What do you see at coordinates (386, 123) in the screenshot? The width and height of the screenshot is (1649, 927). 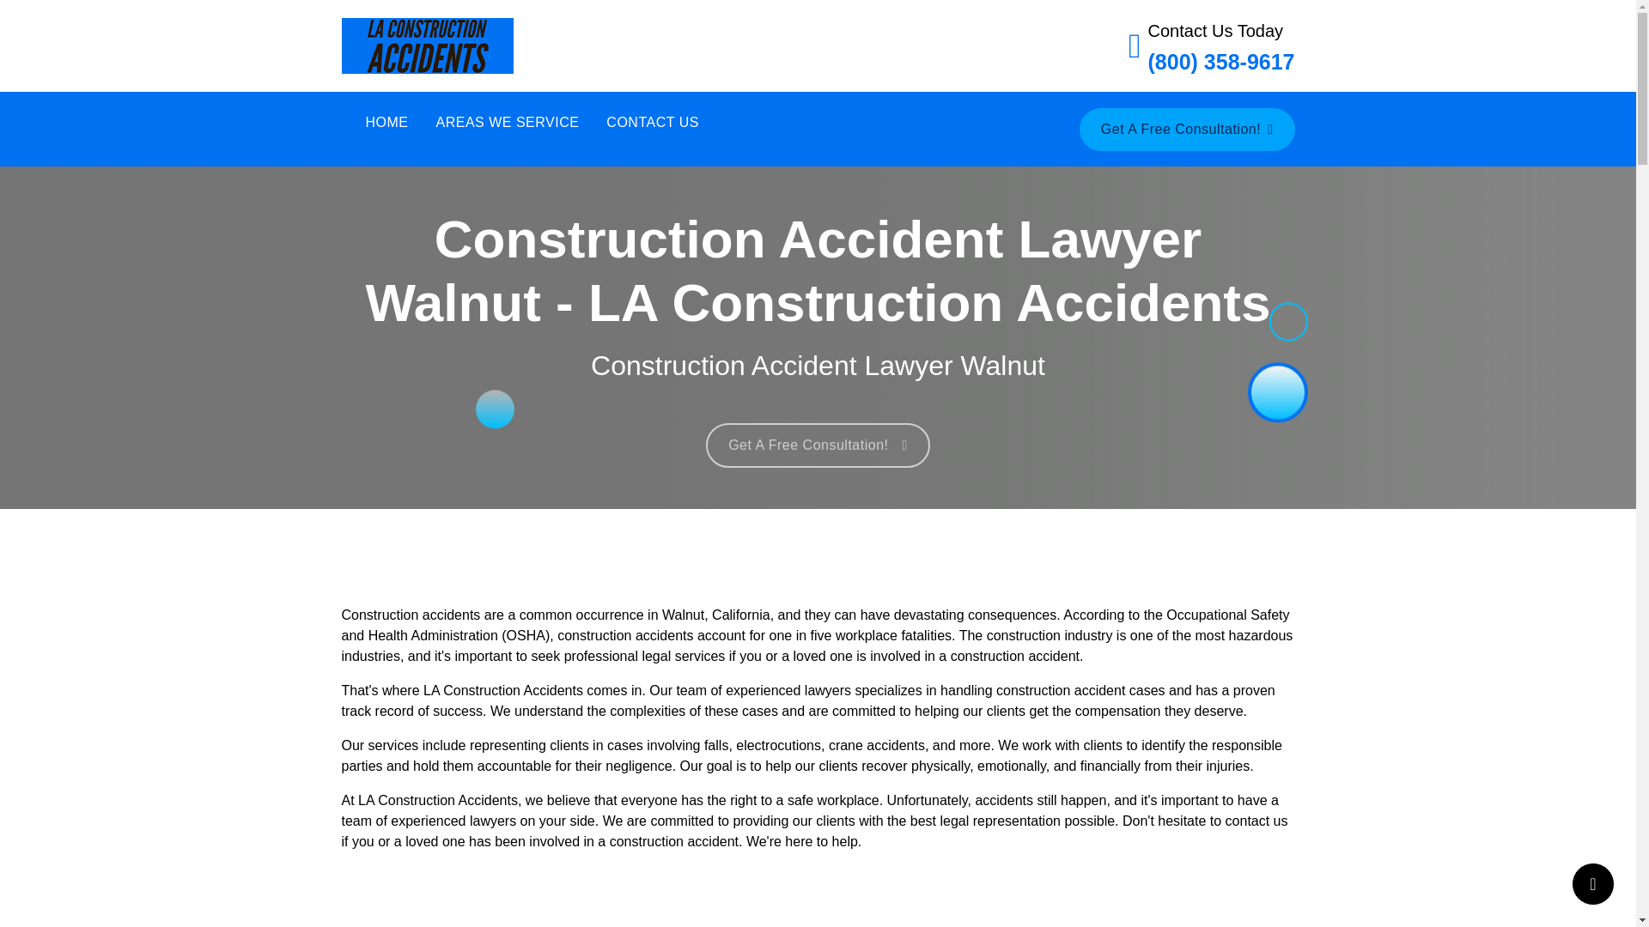 I see `HOME` at bounding box center [386, 123].